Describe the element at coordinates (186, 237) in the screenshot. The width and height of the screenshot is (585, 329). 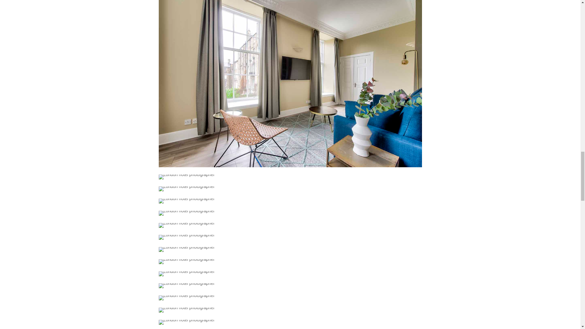
I see `London hotel photographer` at that location.